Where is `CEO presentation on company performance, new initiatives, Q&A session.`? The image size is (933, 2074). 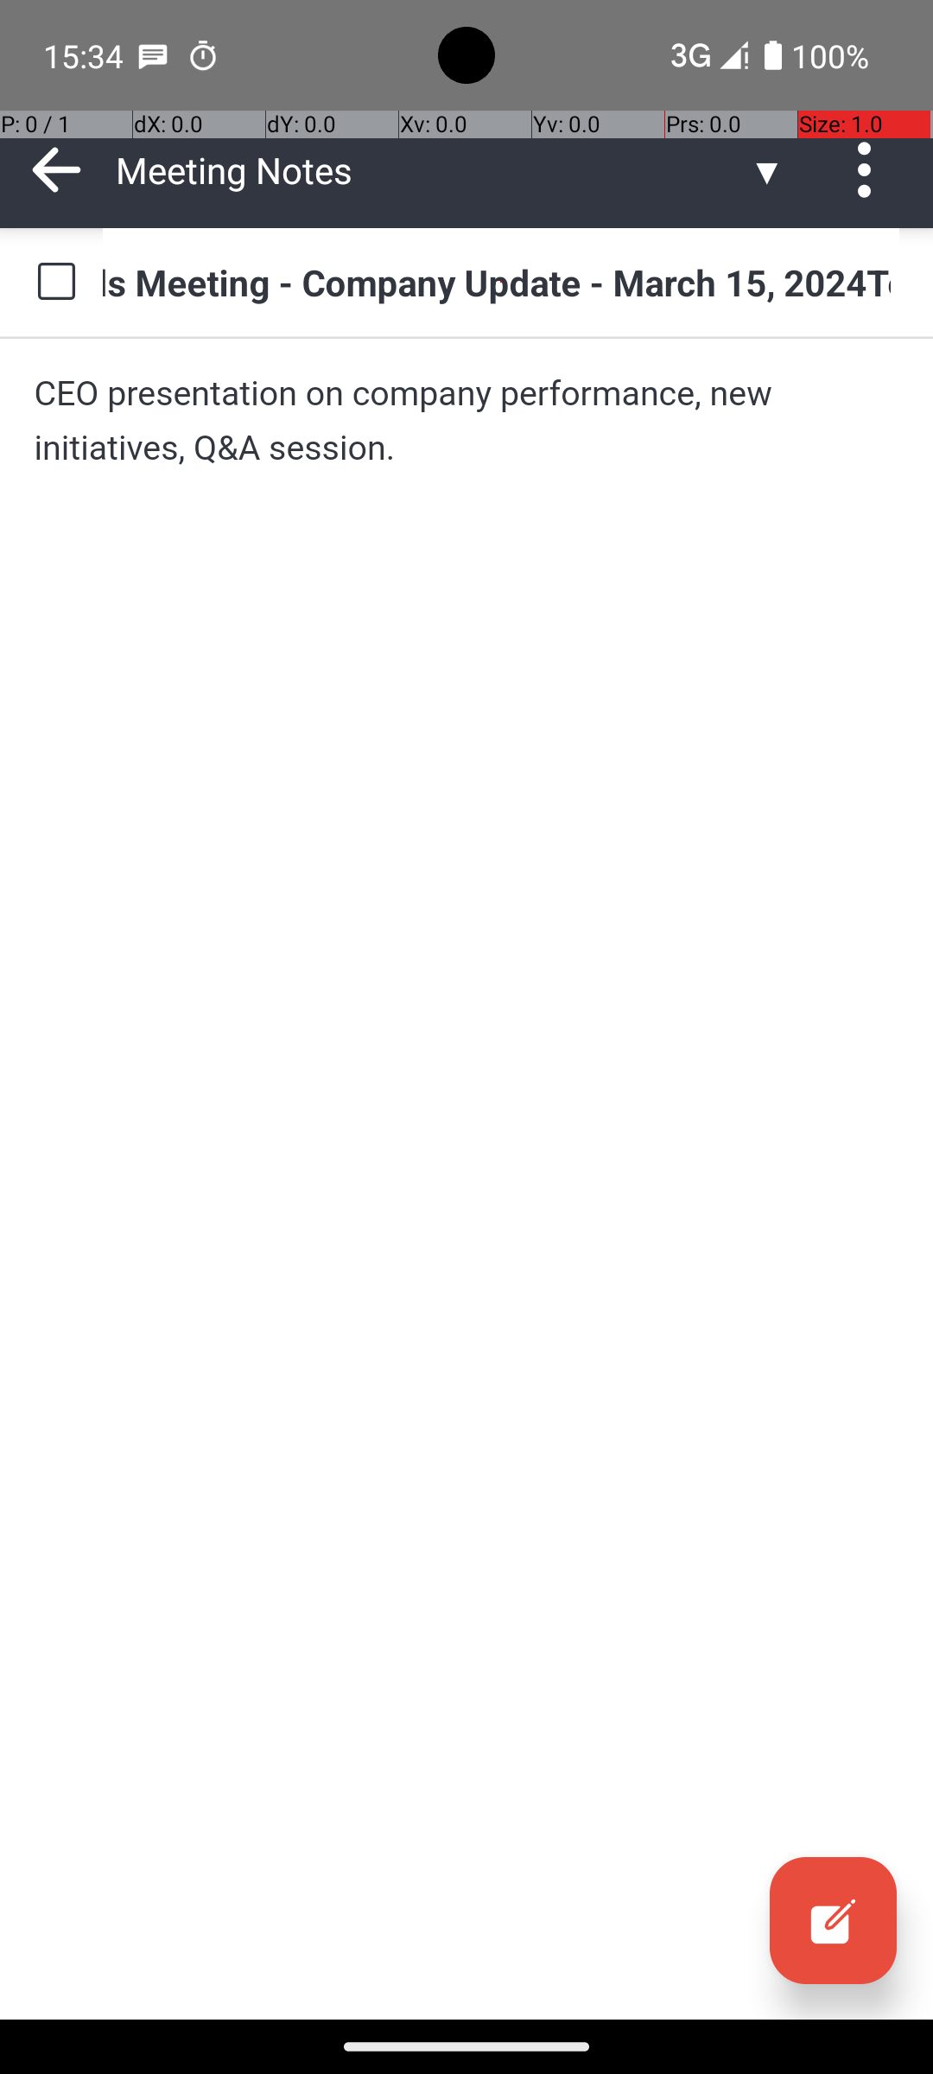
CEO presentation on company performance, new initiatives, Q&A session. is located at coordinates (466, 420).